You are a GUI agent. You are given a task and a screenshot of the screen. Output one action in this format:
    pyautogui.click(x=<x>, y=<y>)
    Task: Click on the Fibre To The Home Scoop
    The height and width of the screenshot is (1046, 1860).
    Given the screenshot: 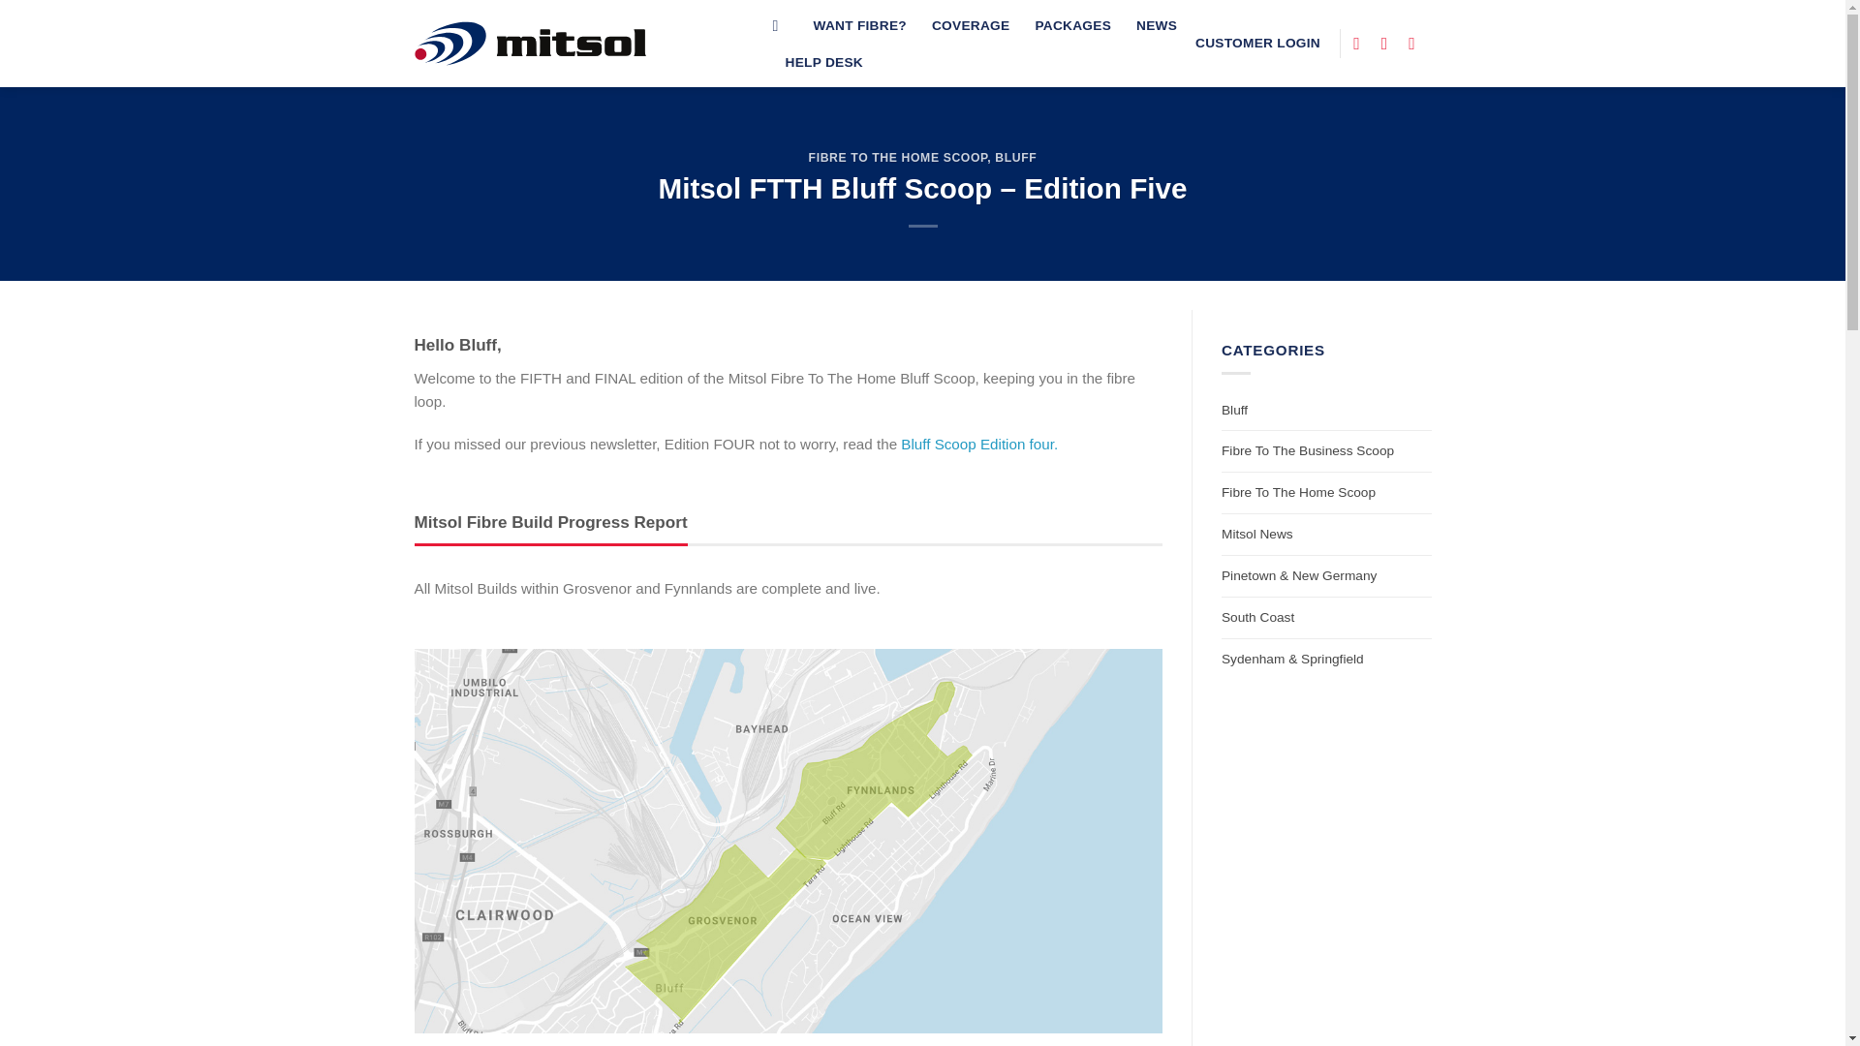 What is the action you would take?
    pyautogui.click(x=1298, y=493)
    